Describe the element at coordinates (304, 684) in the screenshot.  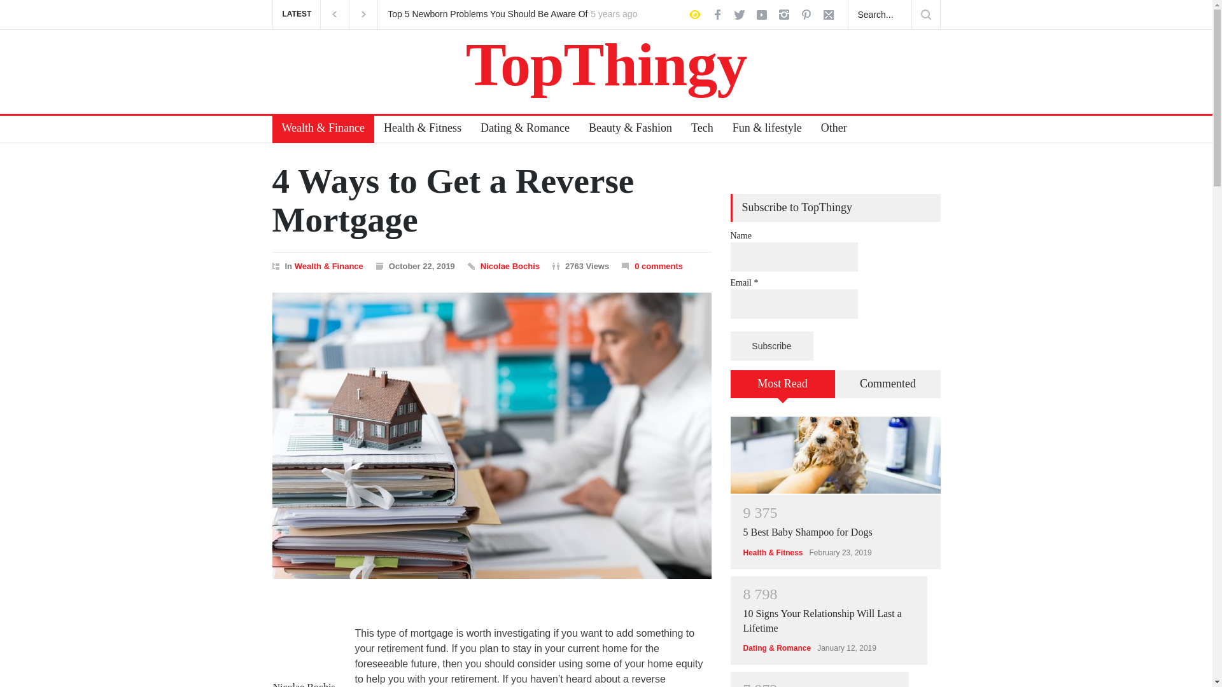
I see `Nicolae Bochis` at that location.